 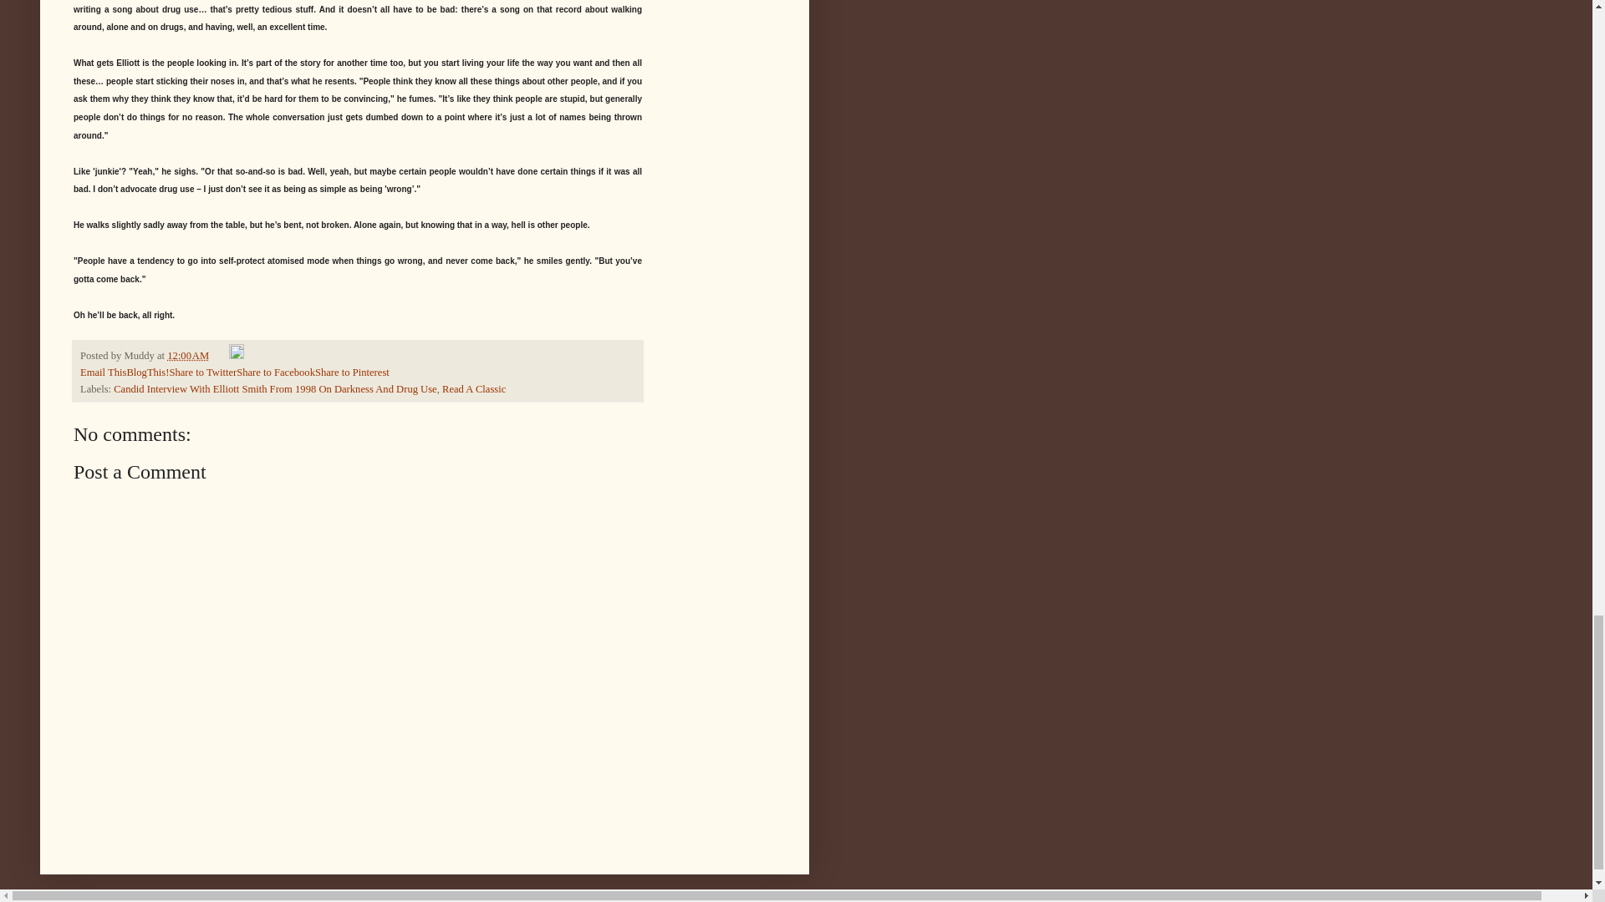 What do you see at coordinates (221, 356) in the screenshot?
I see `Email Post` at bounding box center [221, 356].